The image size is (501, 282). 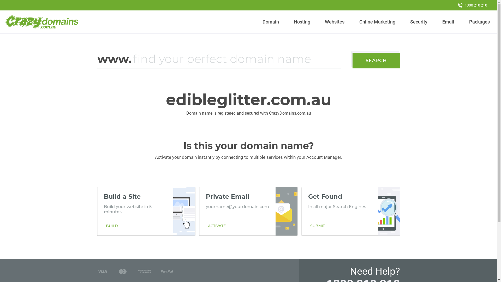 I want to click on Get Found
In all major Search Engines
SUBMIT, so click(x=351, y=211).